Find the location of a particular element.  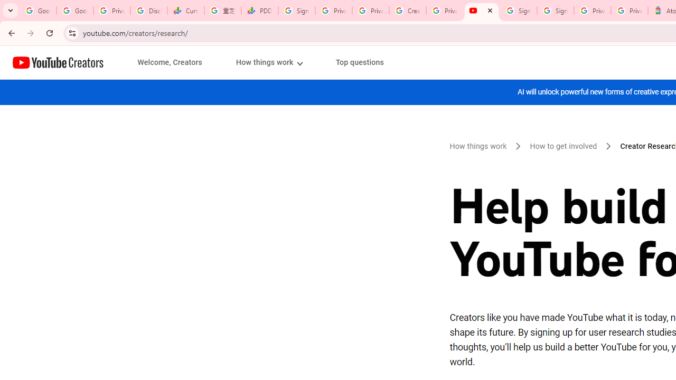

1 is located at coordinates (269, 62).